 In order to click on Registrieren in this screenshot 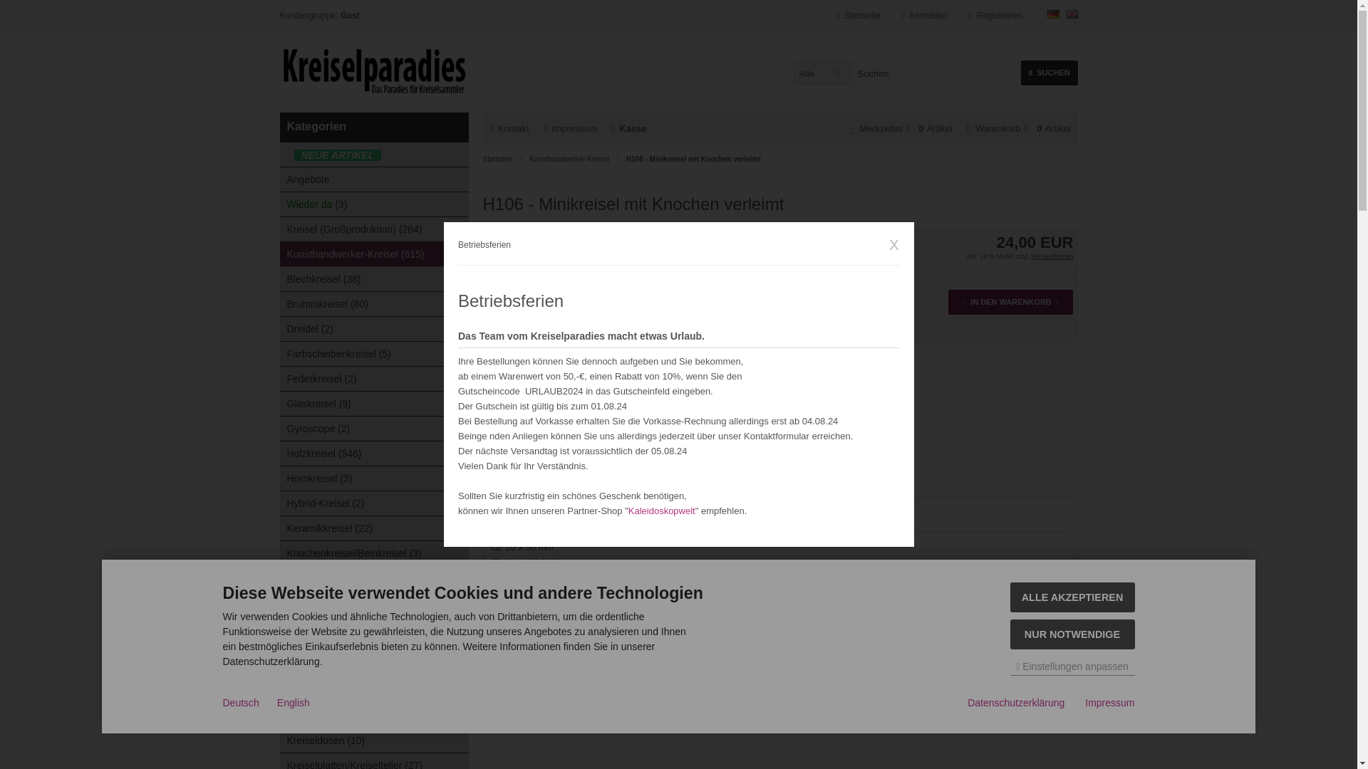, I will do `click(995, 16)`.